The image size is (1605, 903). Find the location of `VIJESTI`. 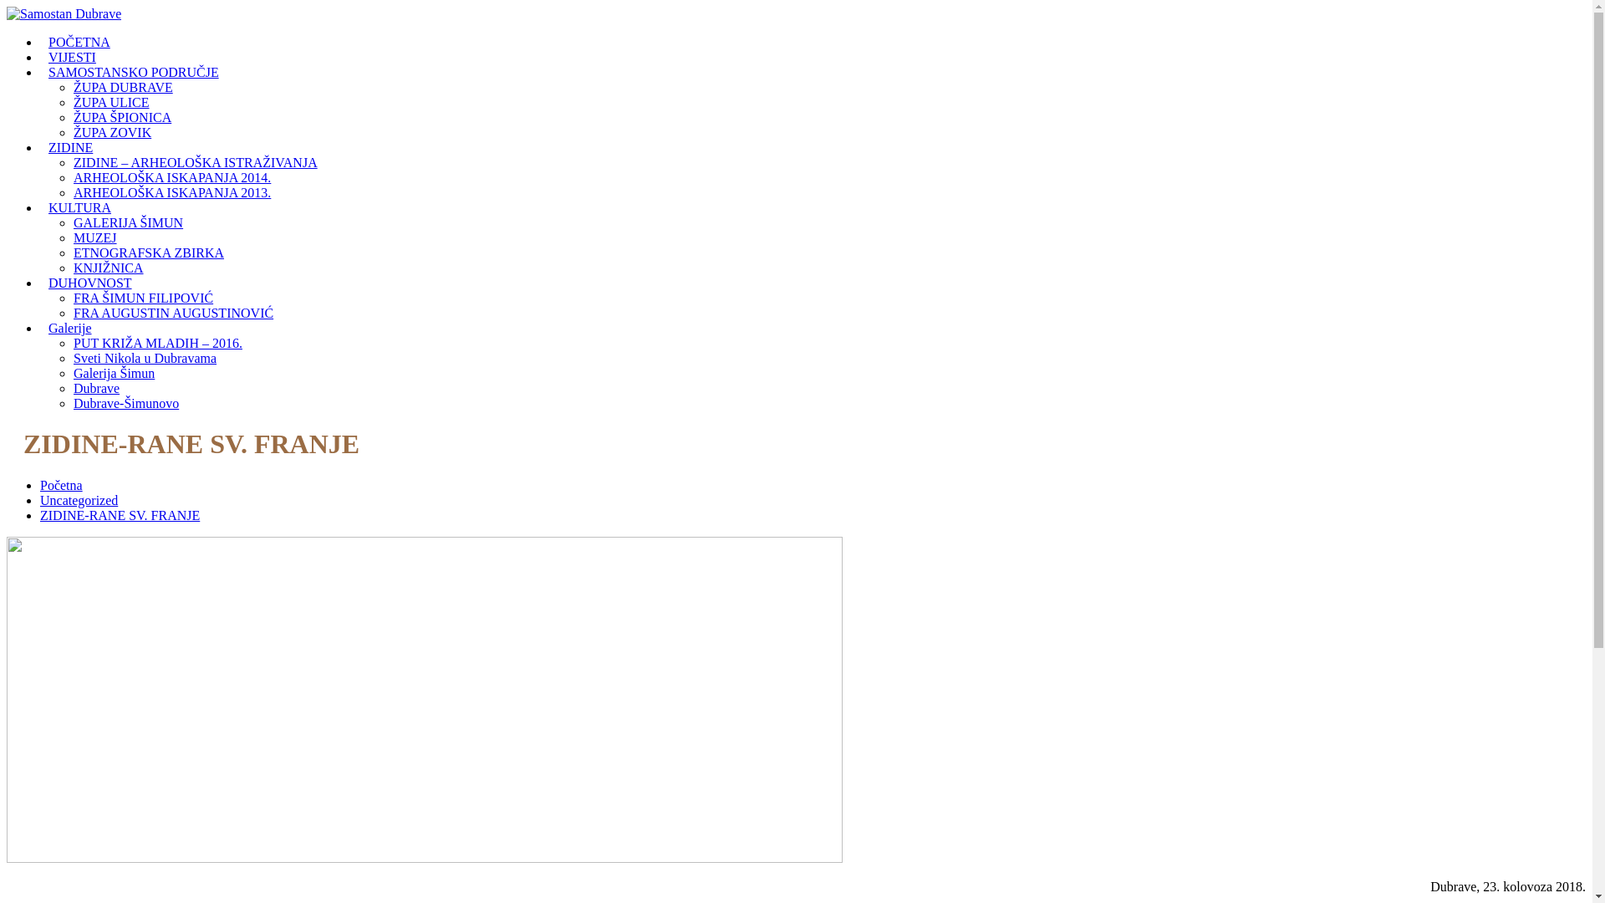

VIJESTI is located at coordinates (72, 57).